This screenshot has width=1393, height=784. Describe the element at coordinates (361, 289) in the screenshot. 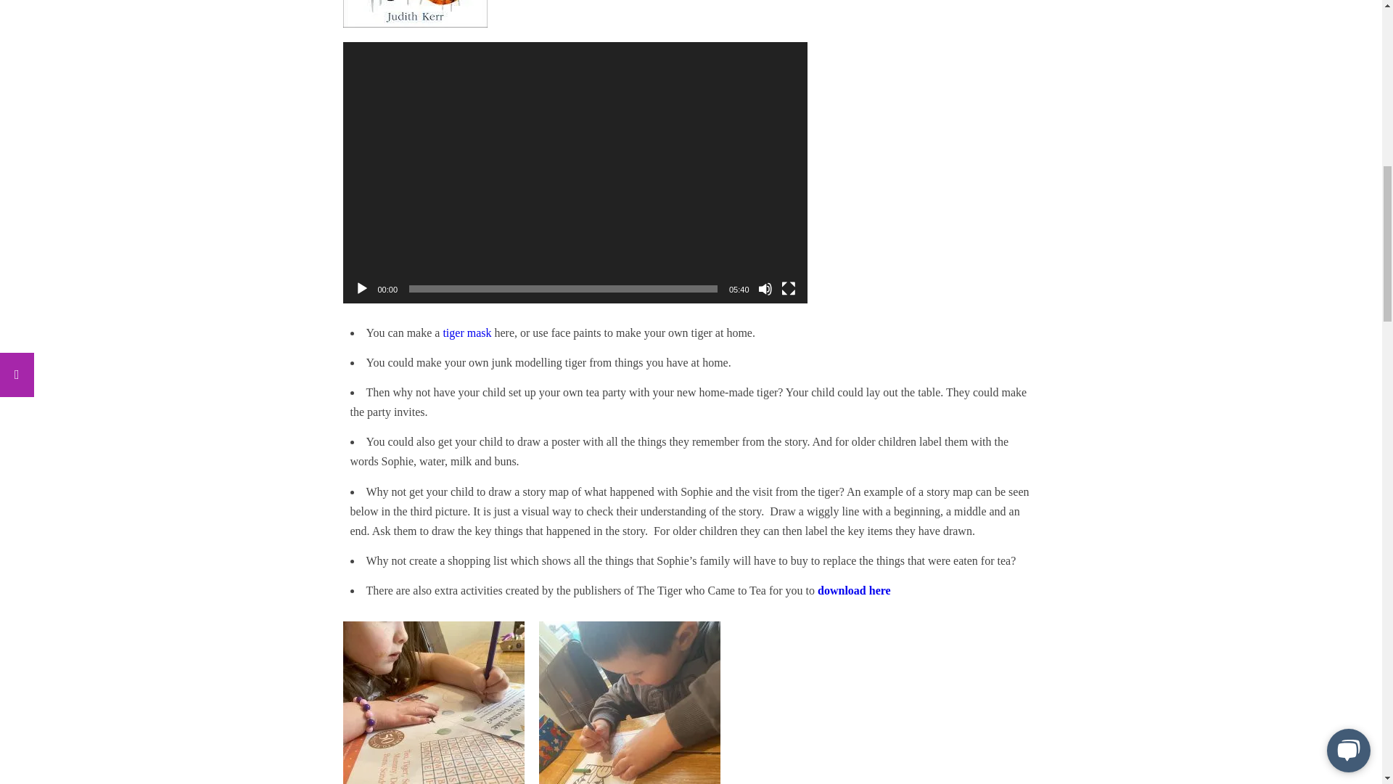

I see `Play` at that location.